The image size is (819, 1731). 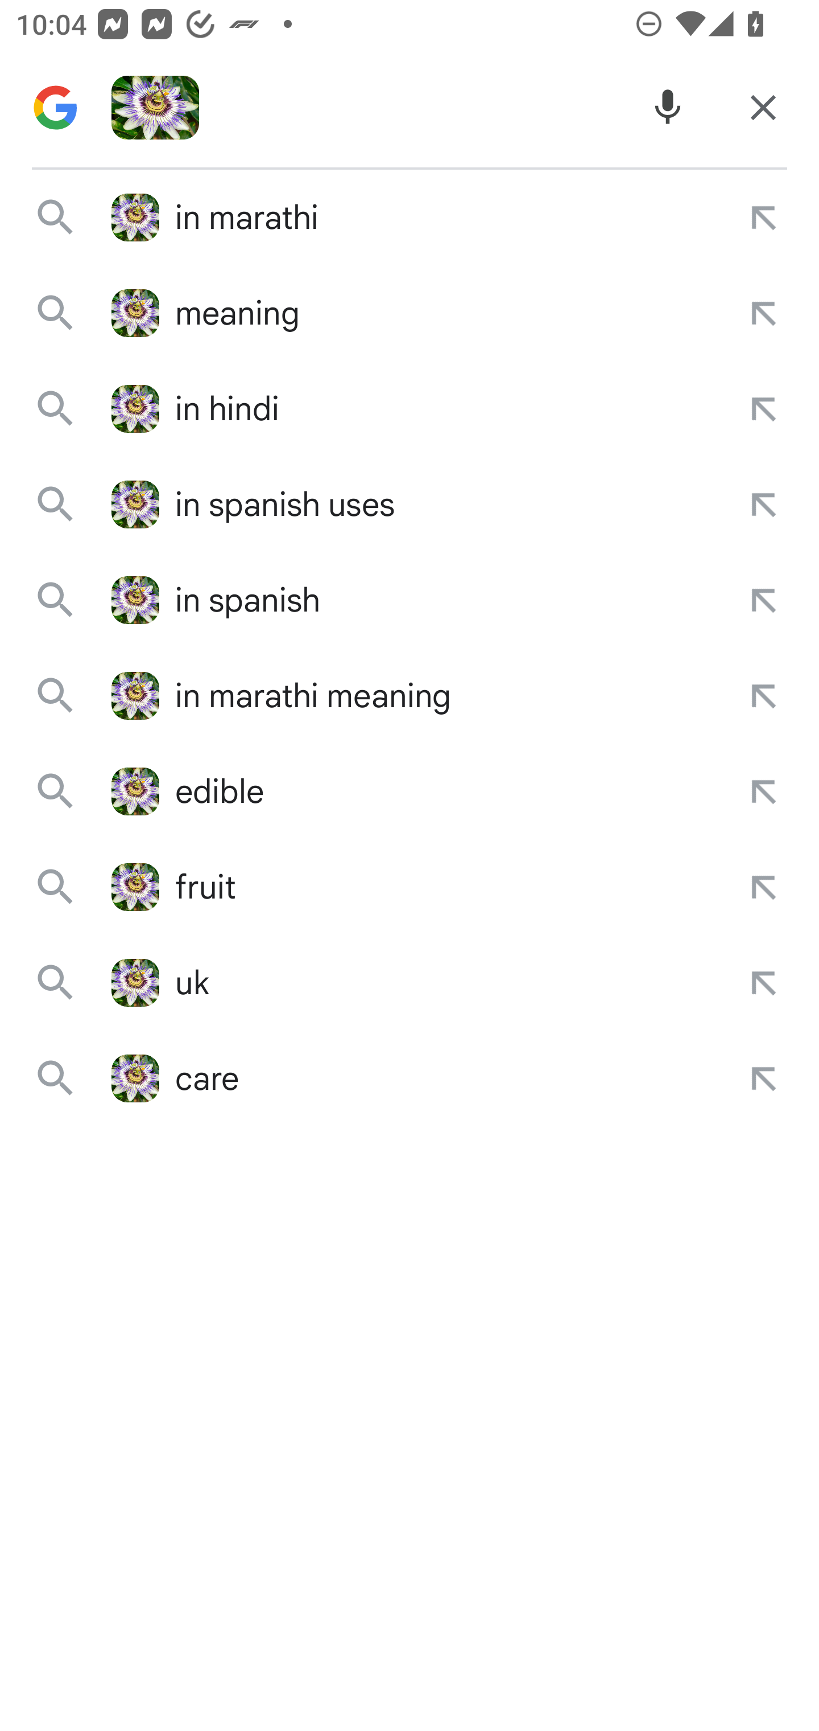 What do you see at coordinates (763, 982) in the screenshot?
I see `Show predictions for uk` at bounding box center [763, 982].